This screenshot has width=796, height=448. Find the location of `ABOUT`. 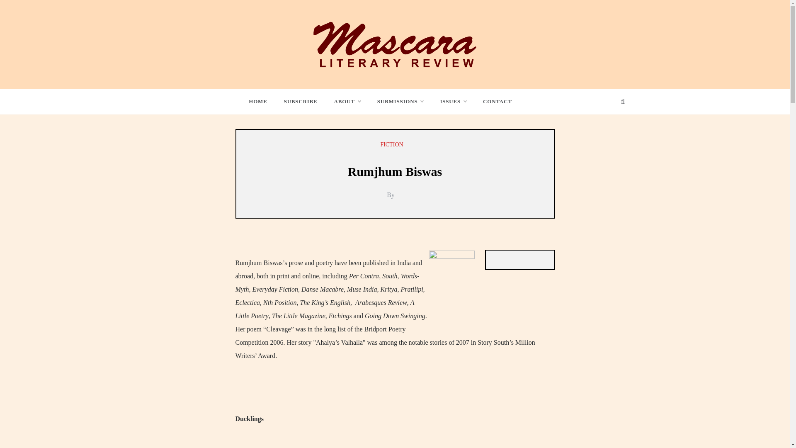

ABOUT is located at coordinates (347, 101).